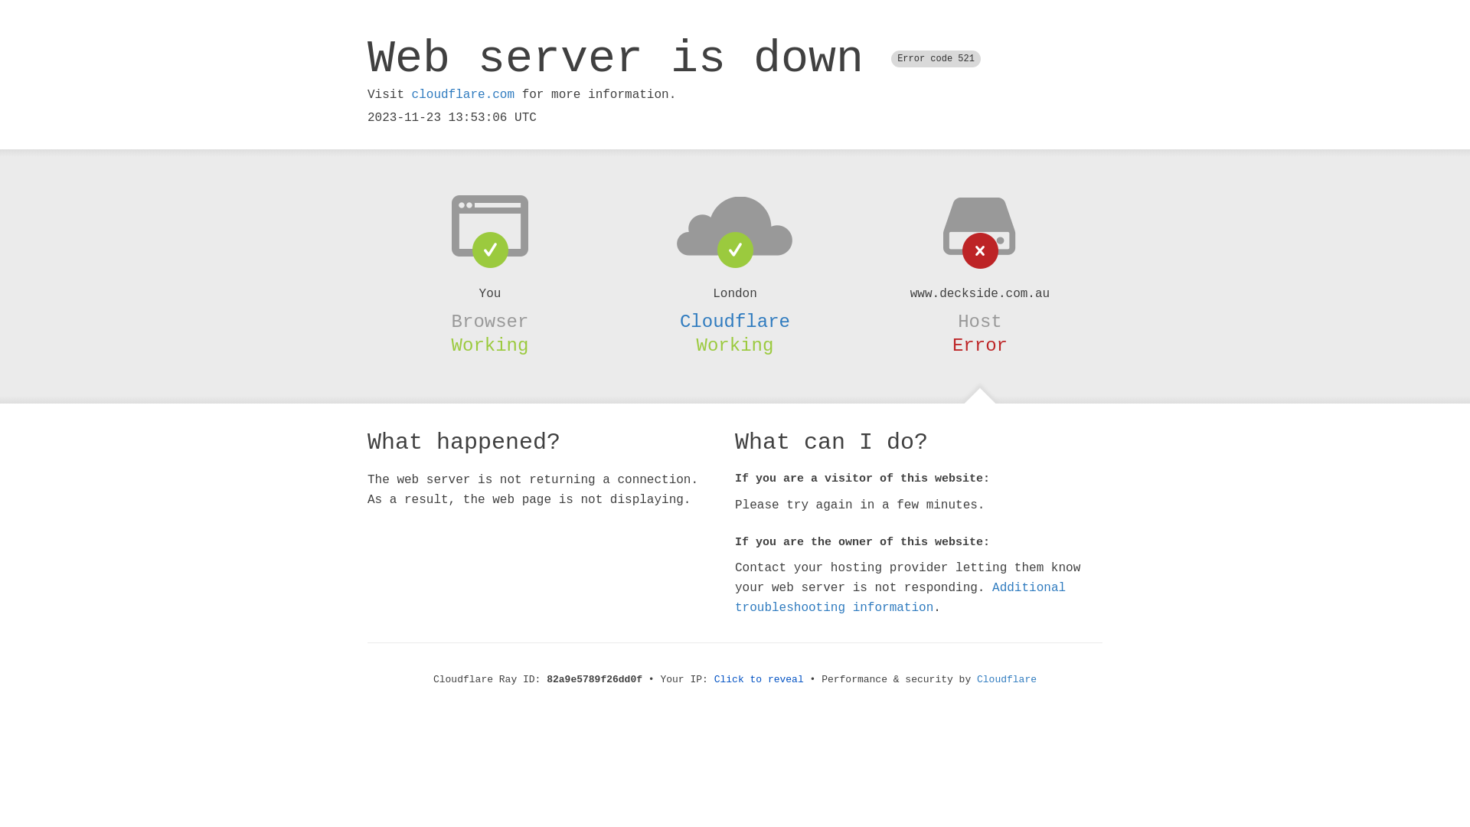 This screenshot has height=827, width=1470. Describe the element at coordinates (900, 597) in the screenshot. I see `Additional troubleshooting information` at that location.